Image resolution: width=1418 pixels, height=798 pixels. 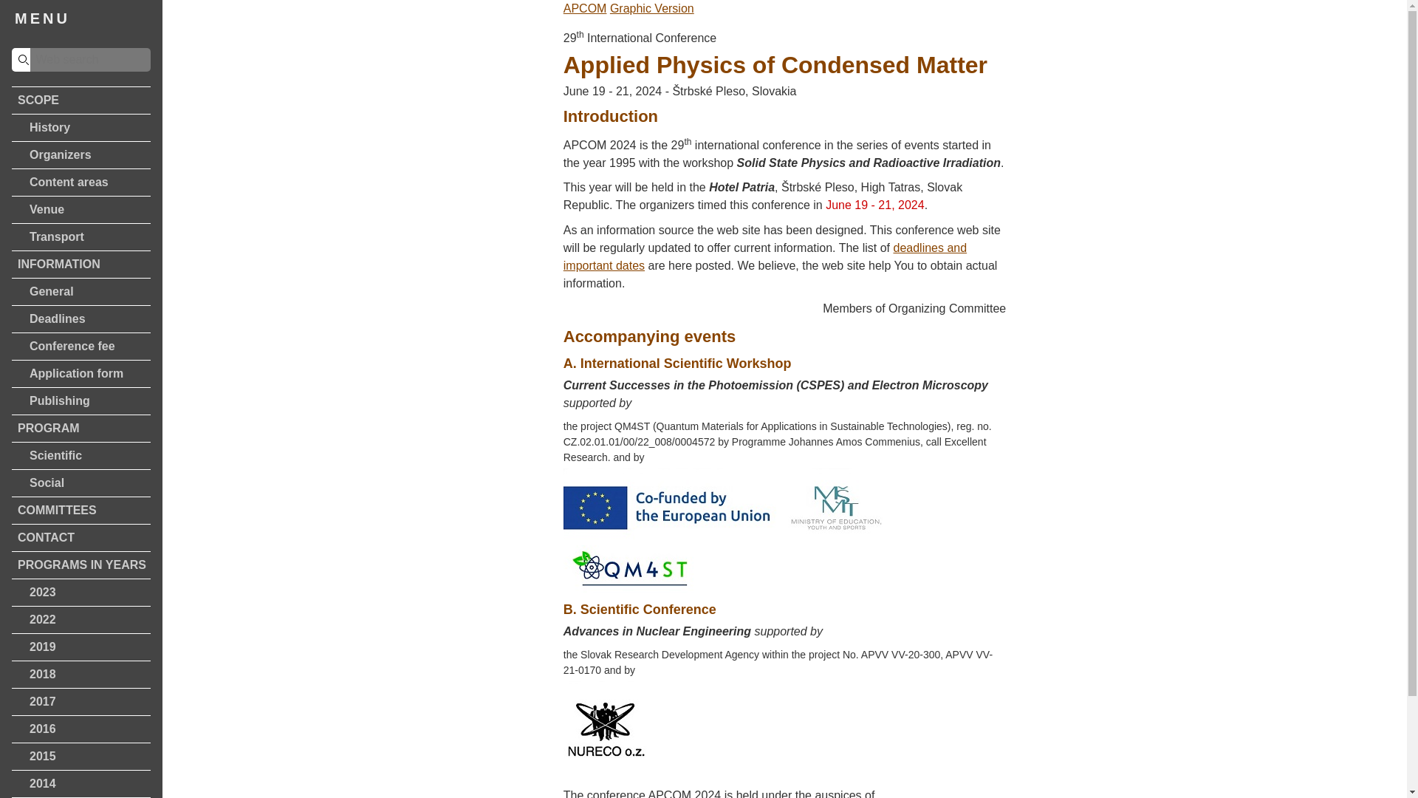 I want to click on APCOM, so click(x=585, y=9).